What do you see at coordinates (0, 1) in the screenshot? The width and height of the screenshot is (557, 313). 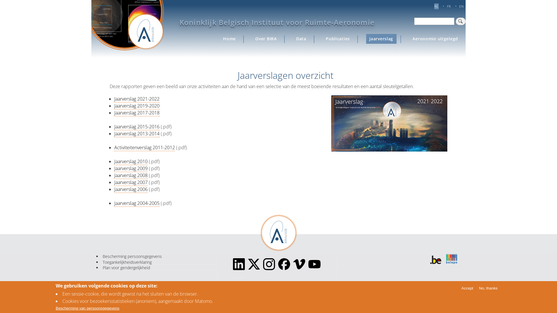 I see `Skip to main content` at bounding box center [0, 1].